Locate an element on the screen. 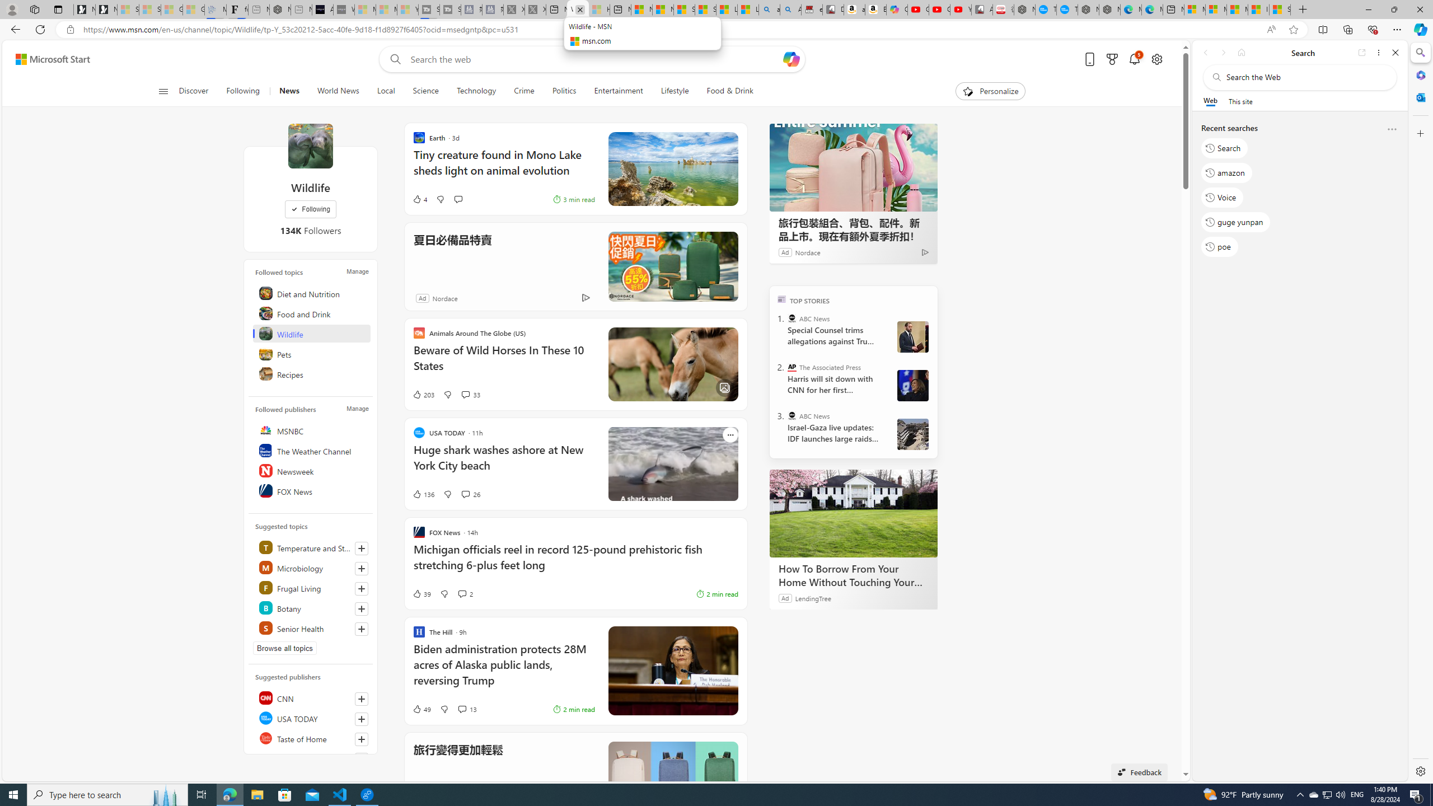 Image resolution: width=1433 pixels, height=806 pixels. Skip to content is located at coordinates (48, 59).